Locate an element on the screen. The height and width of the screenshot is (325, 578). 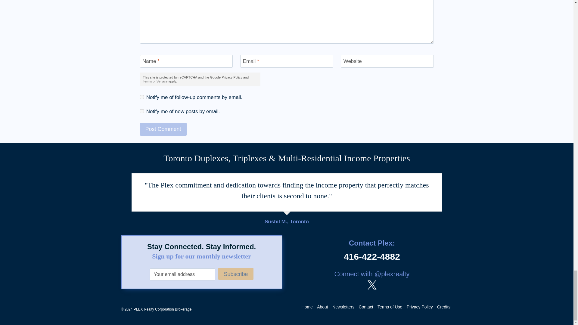
Post Comment is located at coordinates (163, 129).